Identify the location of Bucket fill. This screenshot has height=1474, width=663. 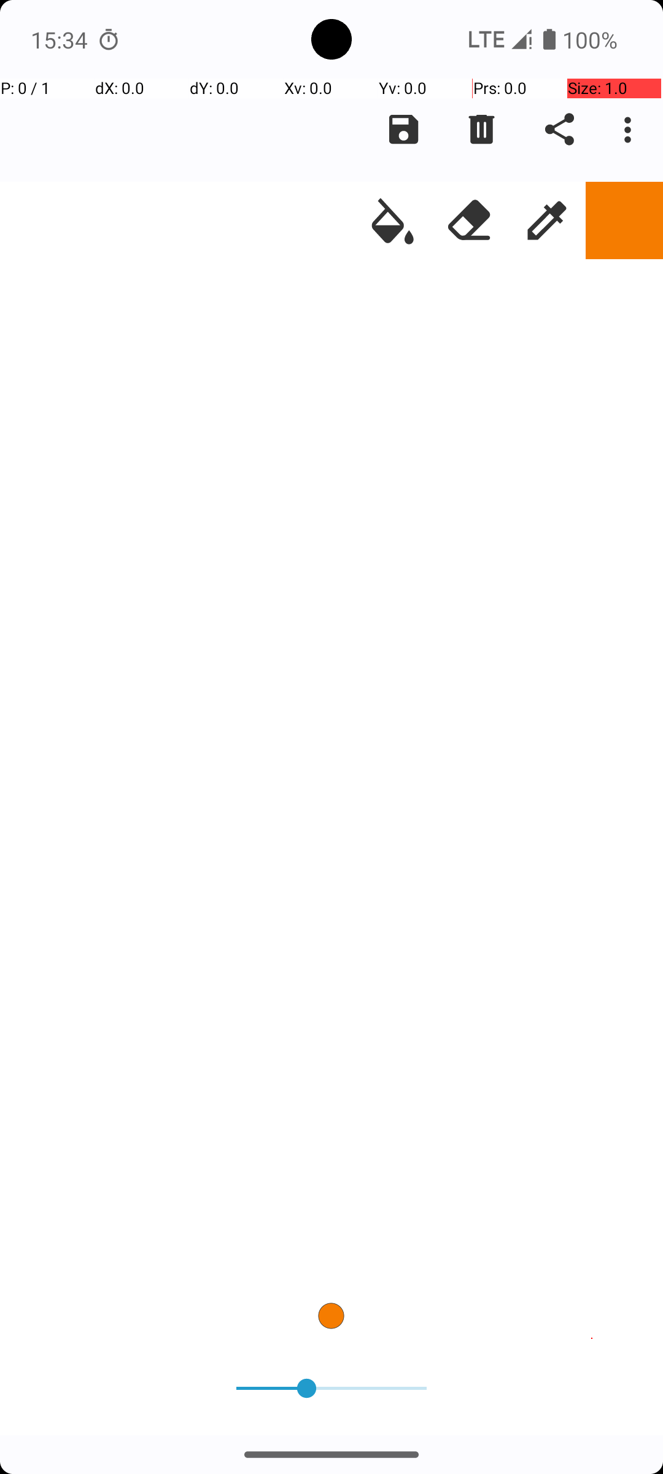
(392, 220).